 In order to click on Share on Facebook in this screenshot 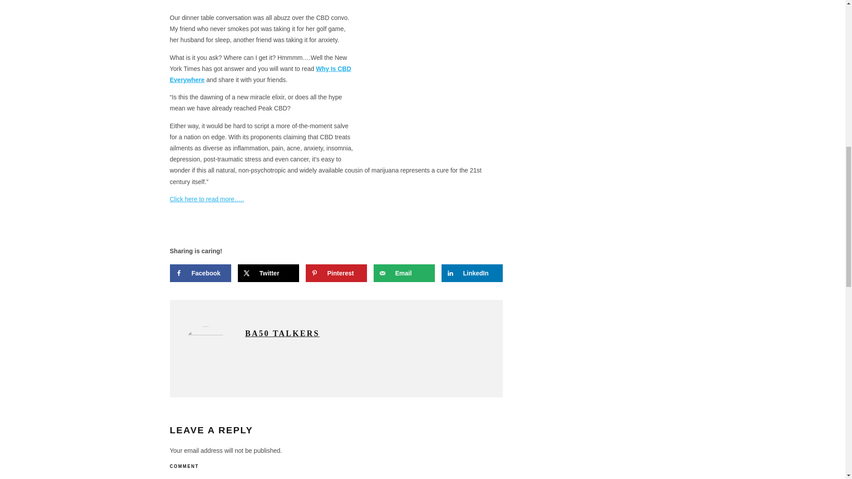, I will do `click(200, 273)`.